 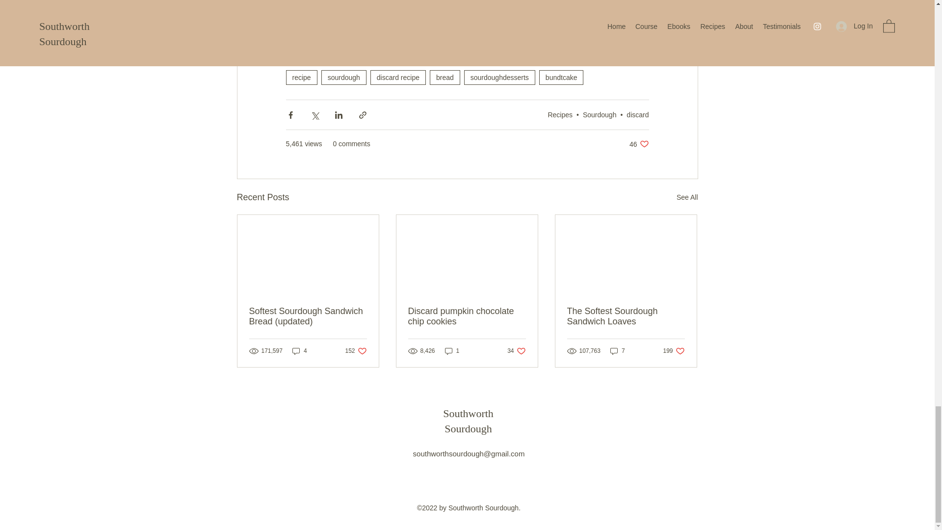 I want to click on 4, so click(x=600, y=114).